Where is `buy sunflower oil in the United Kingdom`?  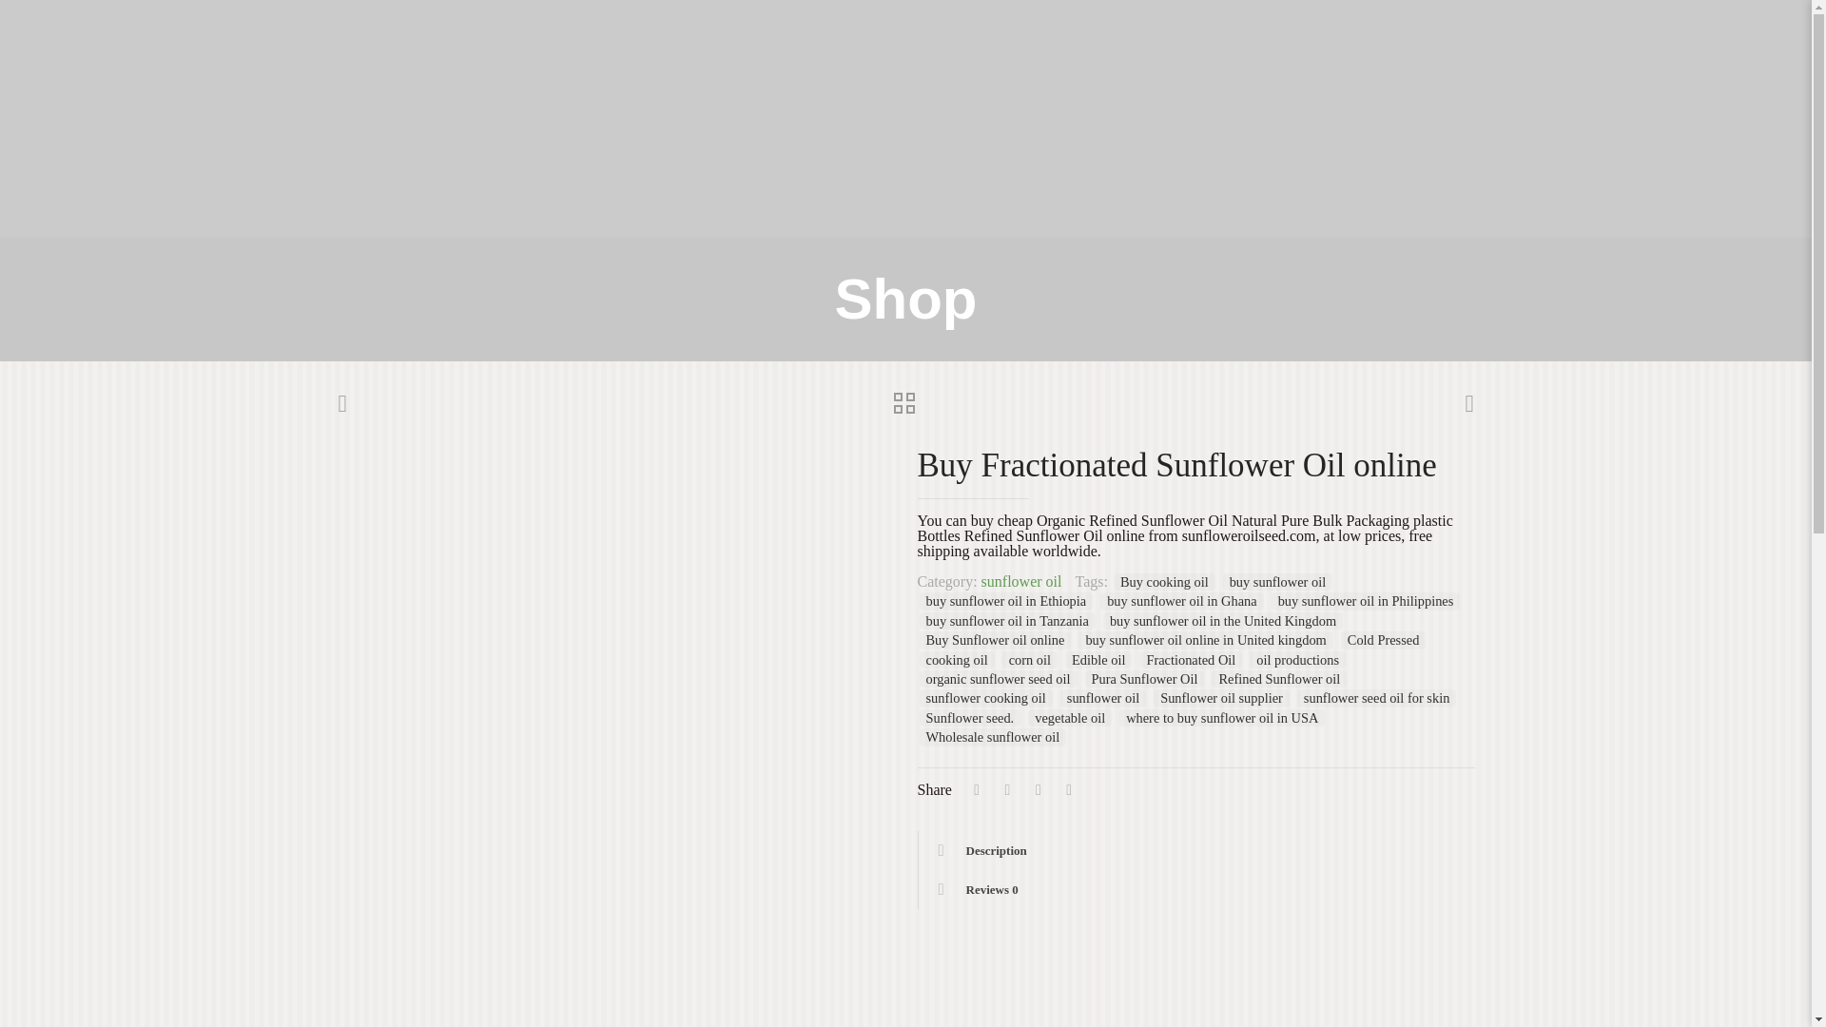 buy sunflower oil in the United Kingdom is located at coordinates (1222, 620).